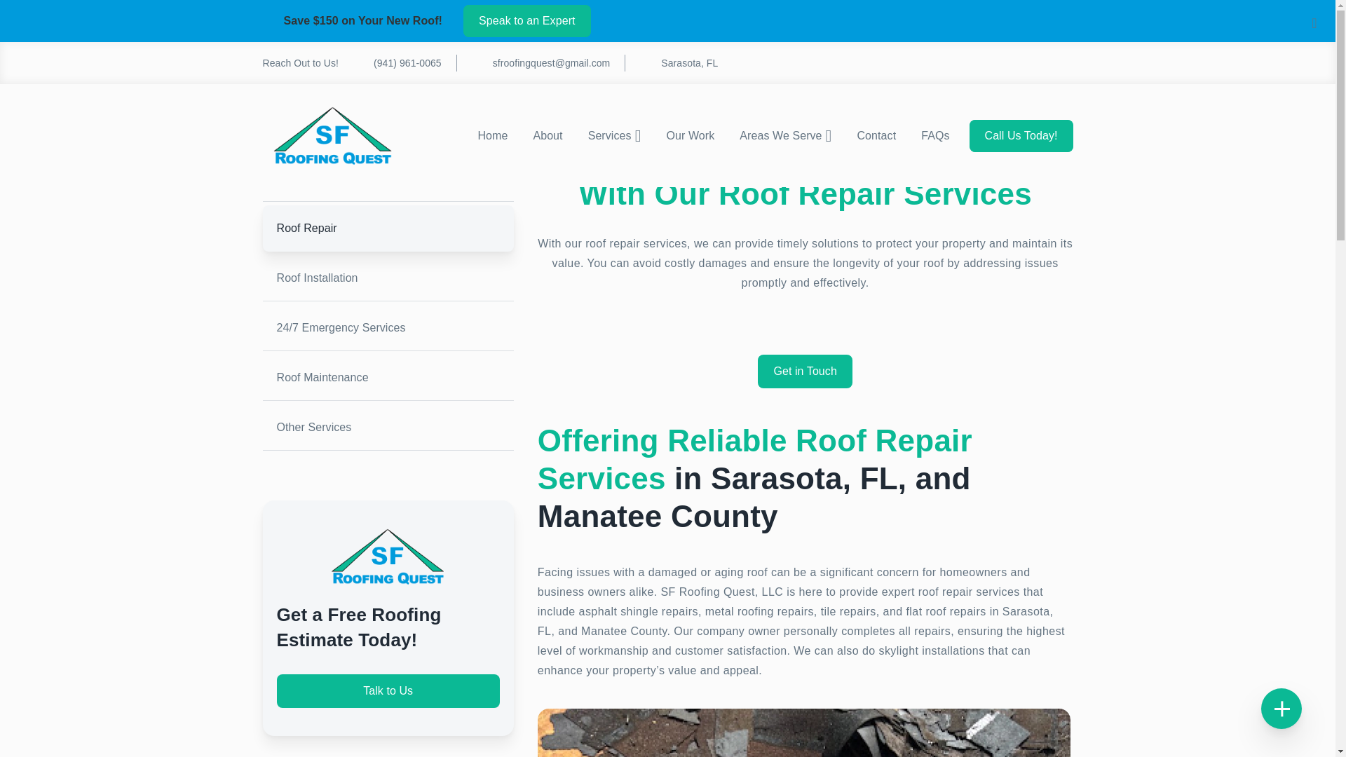 Image resolution: width=1346 pixels, height=757 pixels. Describe the element at coordinates (387, 278) in the screenshot. I see `Roof Installation` at that location.